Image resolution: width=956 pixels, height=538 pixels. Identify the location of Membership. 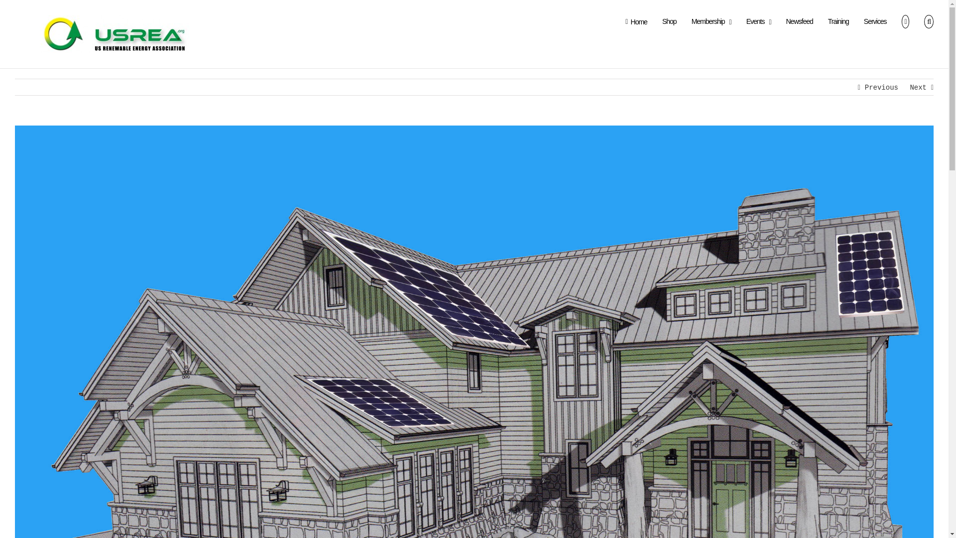
(711, 21).